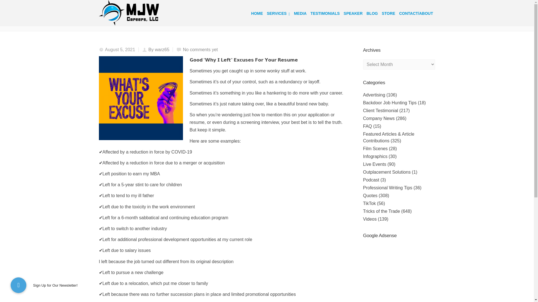  I want to click on Backdoor Job Hunting Tips, so click(390, 102).